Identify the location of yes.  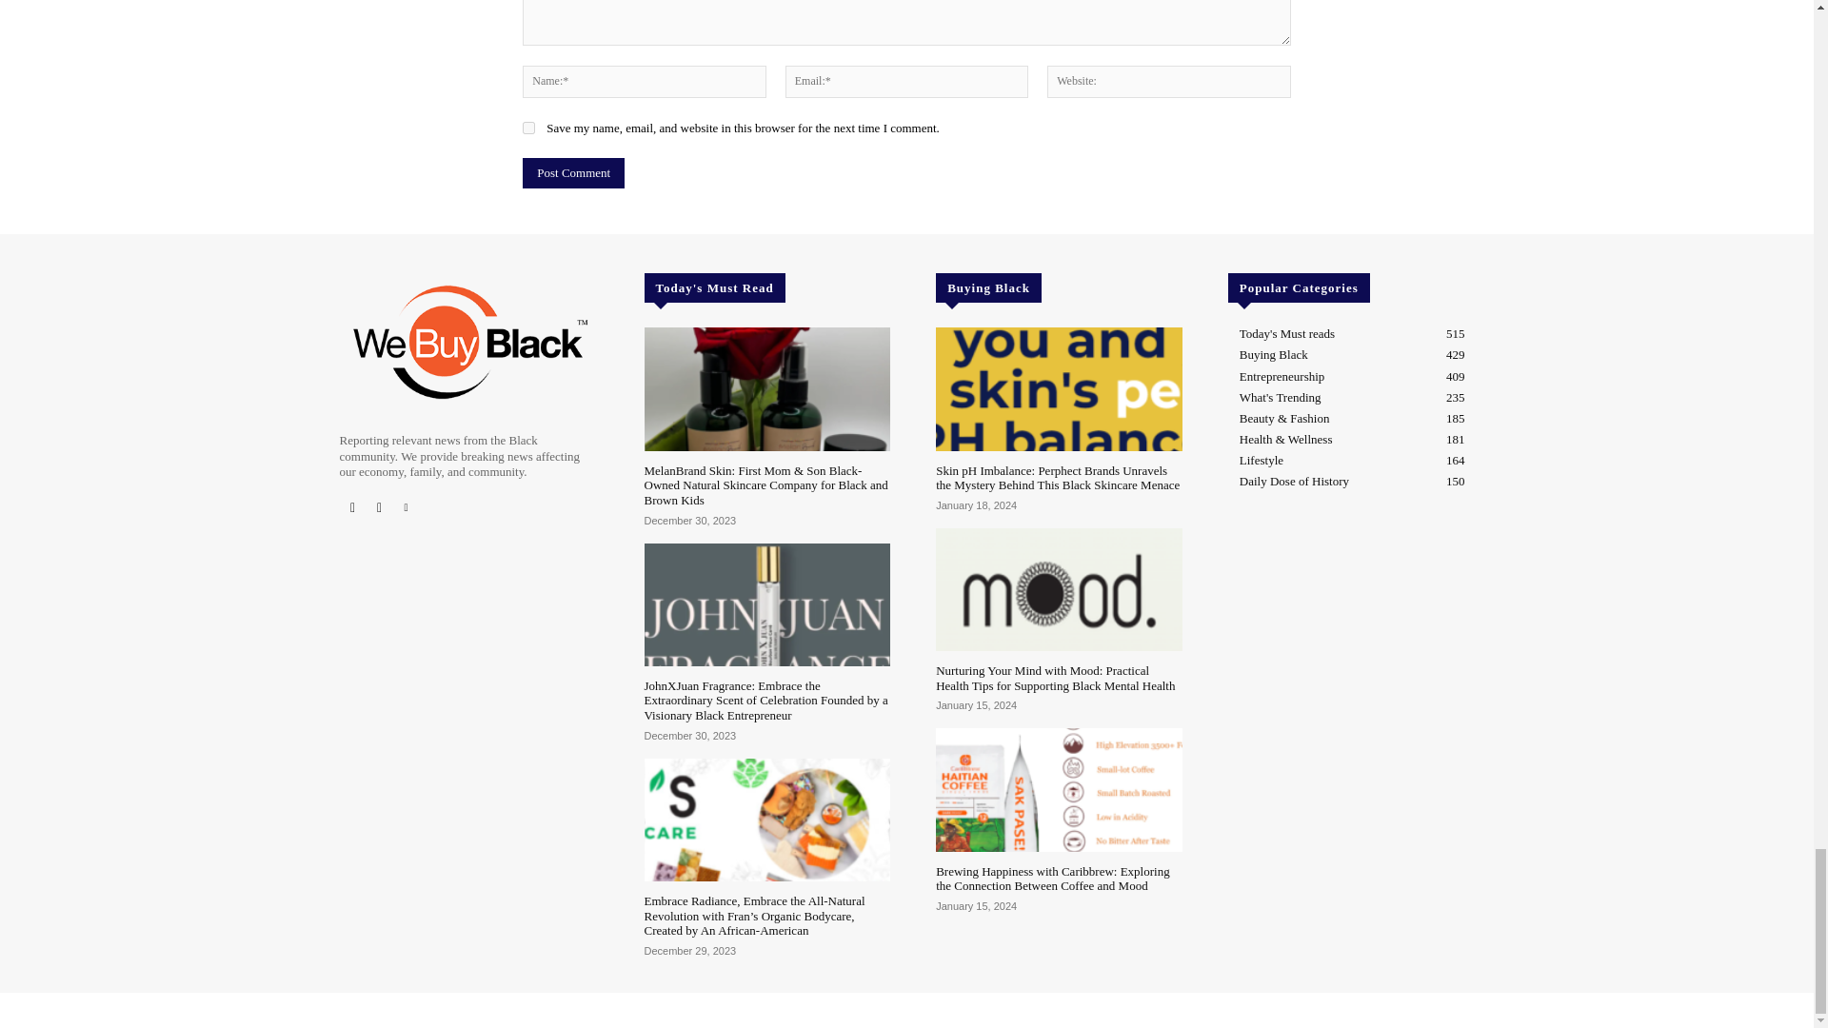
(529, 128).